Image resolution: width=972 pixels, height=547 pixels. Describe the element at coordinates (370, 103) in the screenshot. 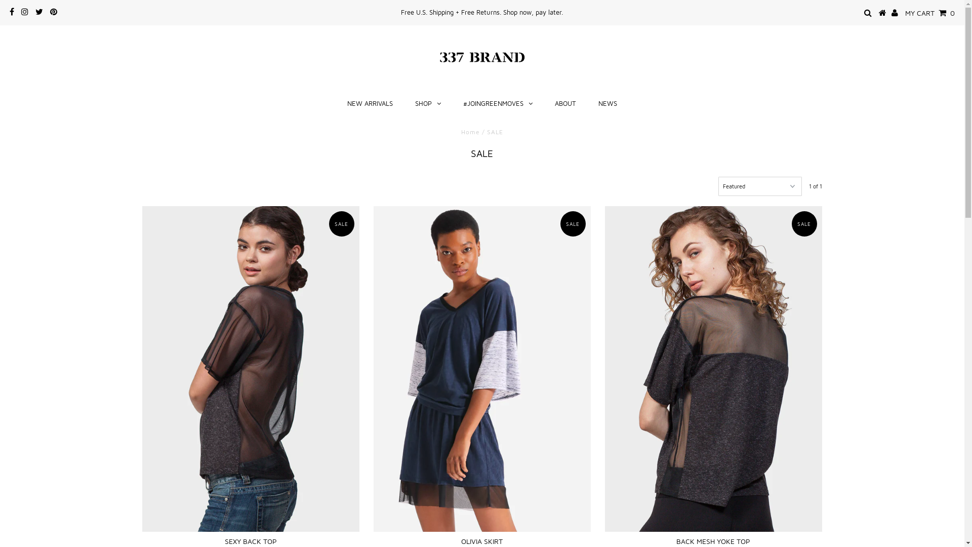

I see `NEW ARRIVALS` at that location.